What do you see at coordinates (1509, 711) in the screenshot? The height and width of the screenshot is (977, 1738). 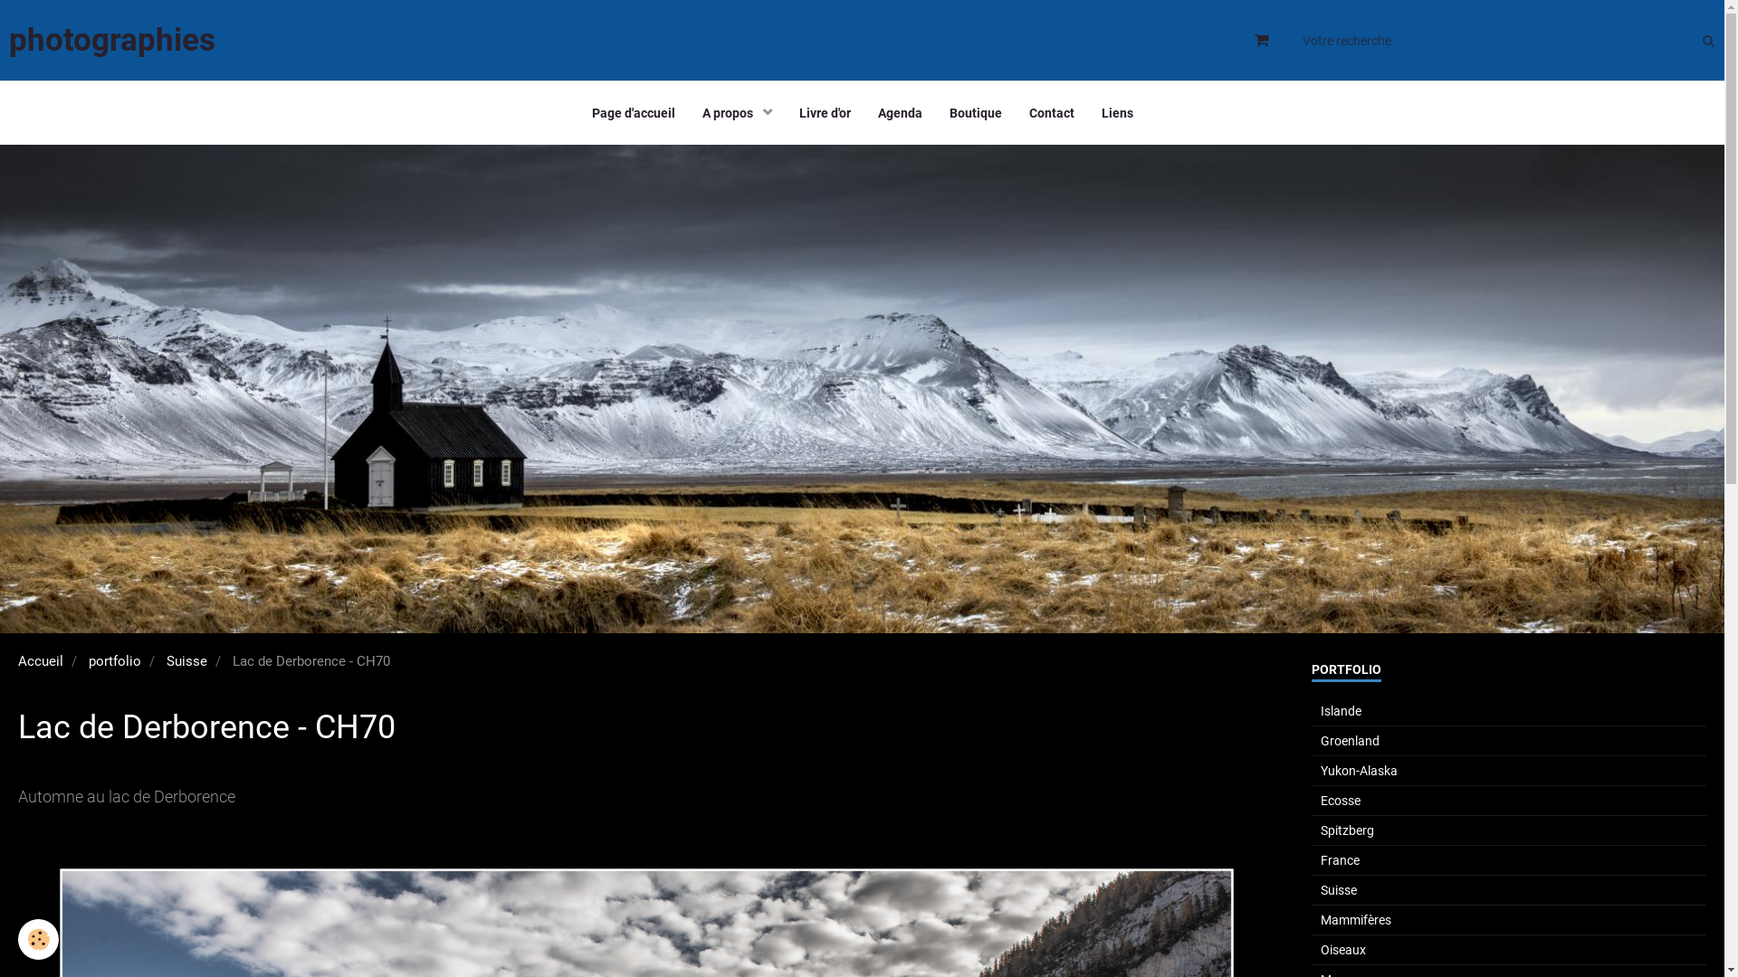 I see `Islande` at bounding box center [1509, 711].